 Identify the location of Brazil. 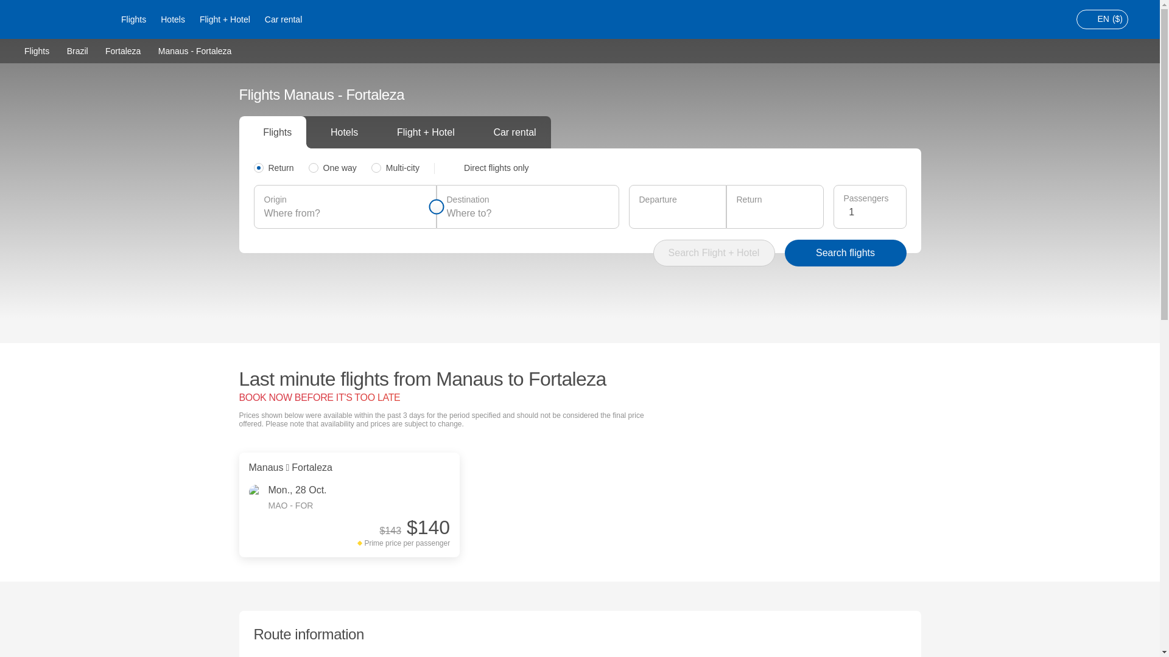
(77, 50).